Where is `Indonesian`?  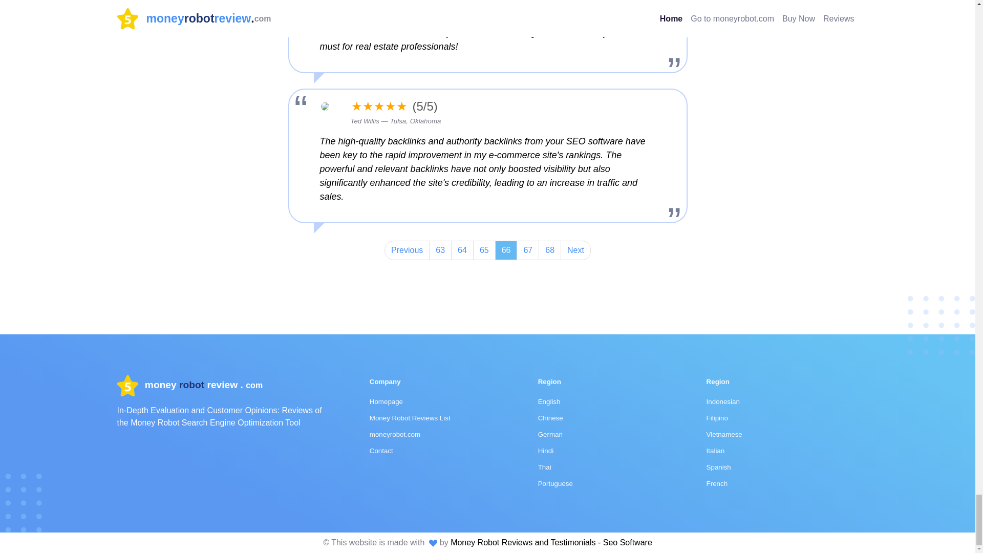 Indonesian is located at coordinates (723, 401).